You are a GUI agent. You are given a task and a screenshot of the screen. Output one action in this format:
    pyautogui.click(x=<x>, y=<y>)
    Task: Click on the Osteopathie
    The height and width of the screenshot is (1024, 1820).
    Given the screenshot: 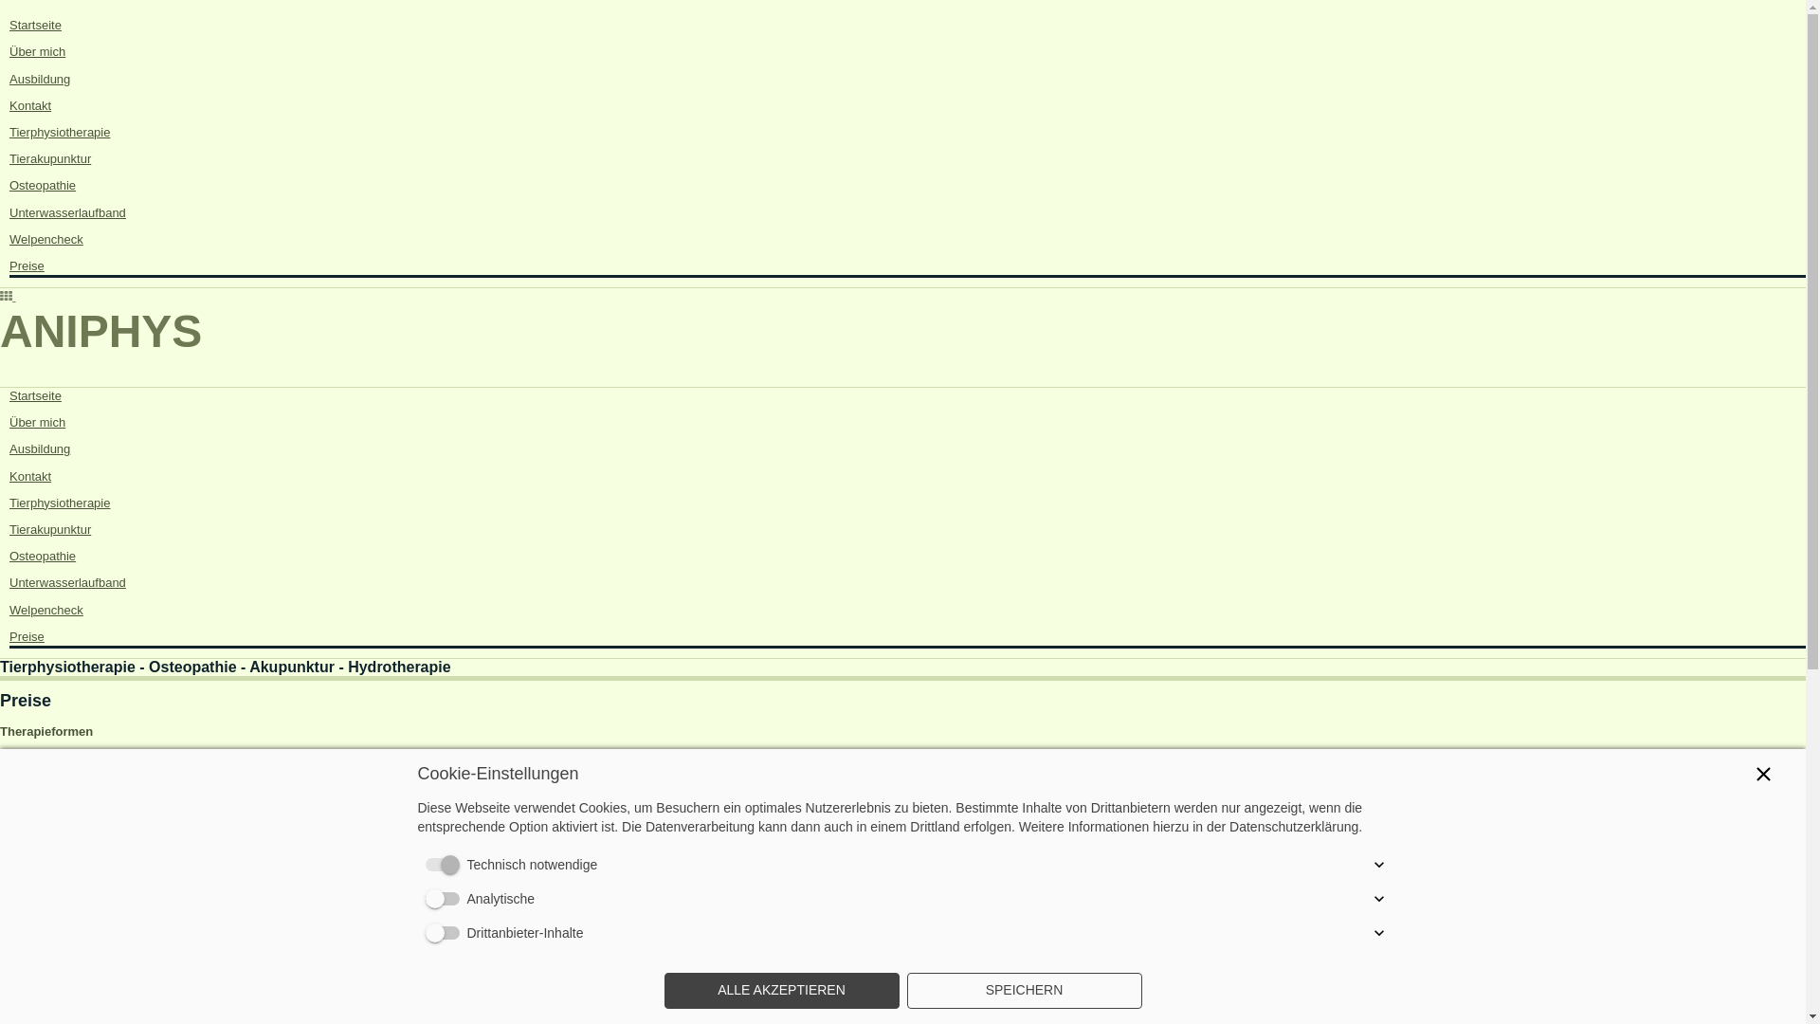 What is the action you would take?
    pyautogui.click(x=43, y=556)
    